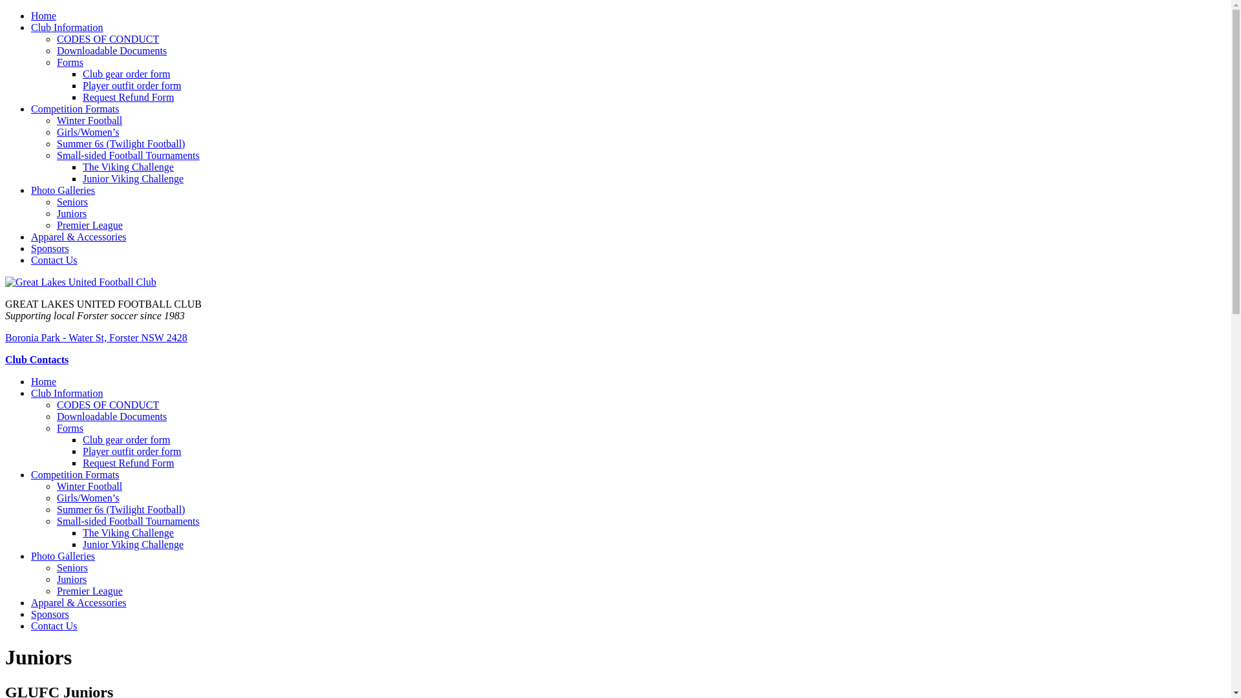 Image resolution: width=1241 pixels, height=698 pixels. I want to click on CODES OF CONDUCT, so click(107, 39).